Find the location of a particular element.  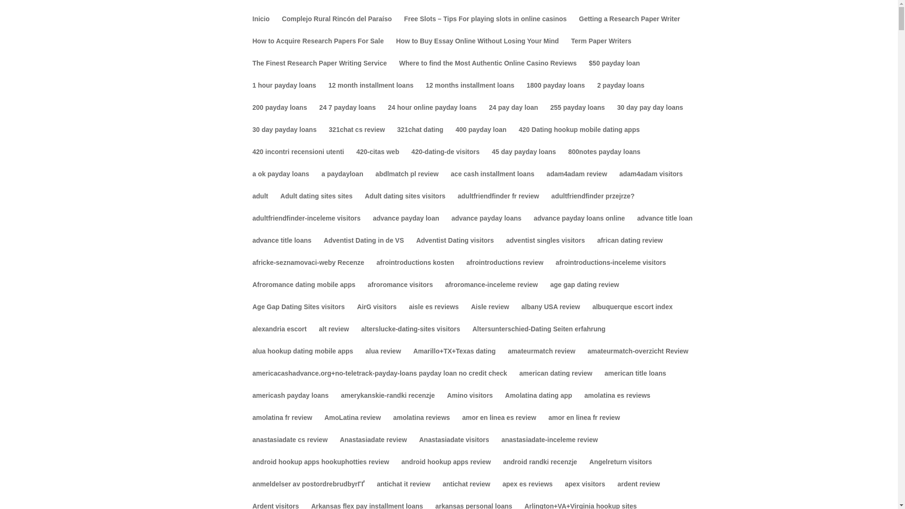

12 months installment loans is located at coordinates (469, 93).